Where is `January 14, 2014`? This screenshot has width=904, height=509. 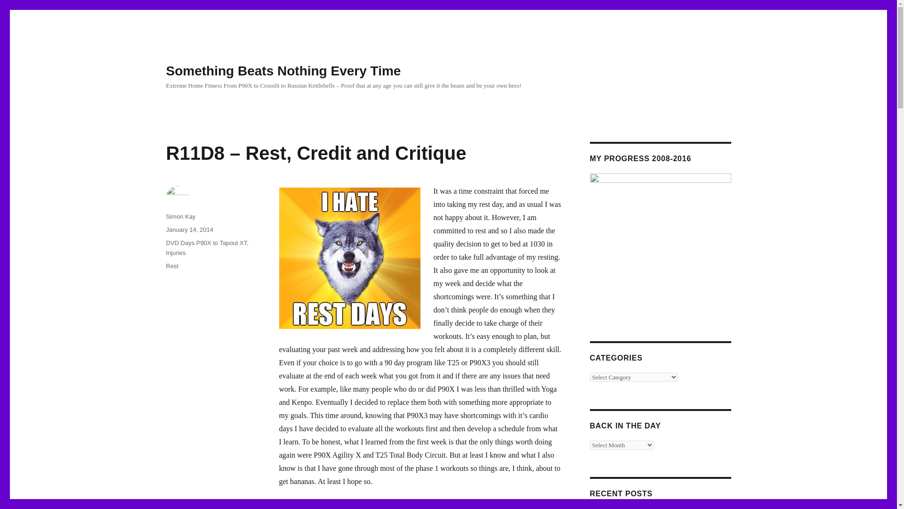
January 14, 2014 is located at coordinates (189, 229).